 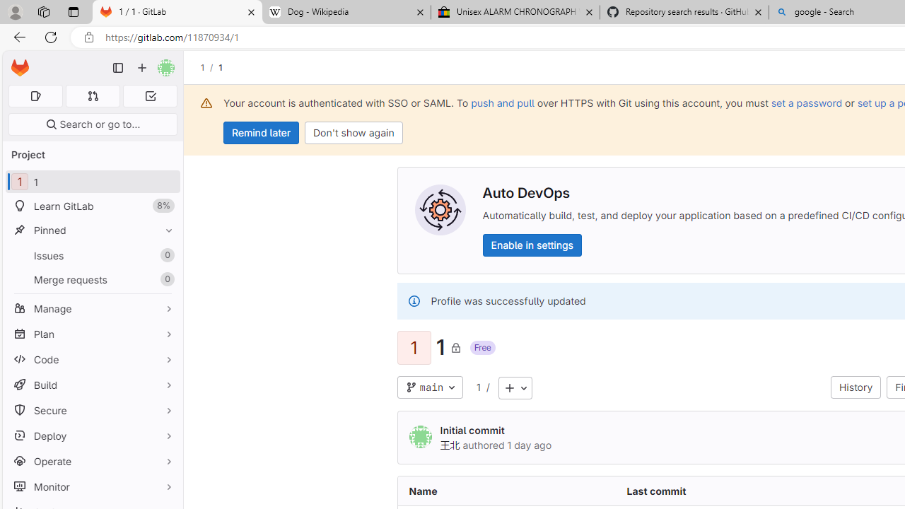 I want to click on To-Do list 0, so click(x=150, y=96).